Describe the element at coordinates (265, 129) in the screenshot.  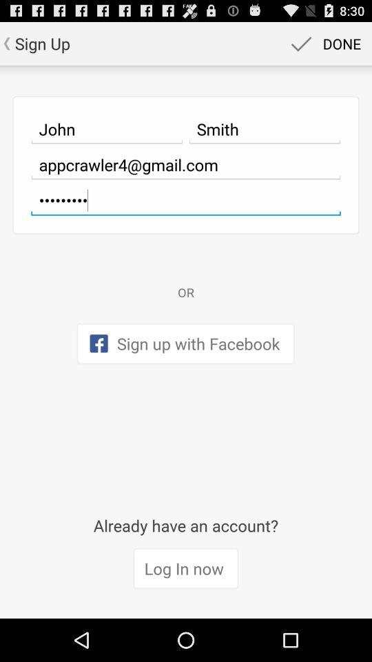
I see `choose the item above the appcrawler4@gmail.com` at that location.